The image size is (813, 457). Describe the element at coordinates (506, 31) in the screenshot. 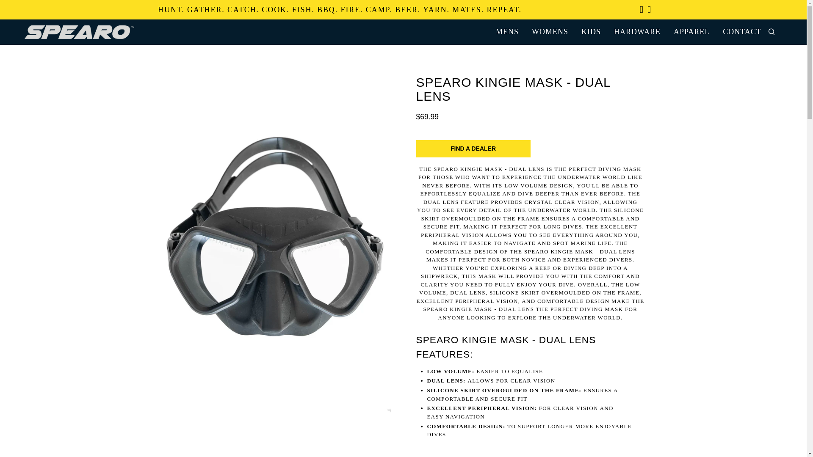

I see `MENS` at that location.